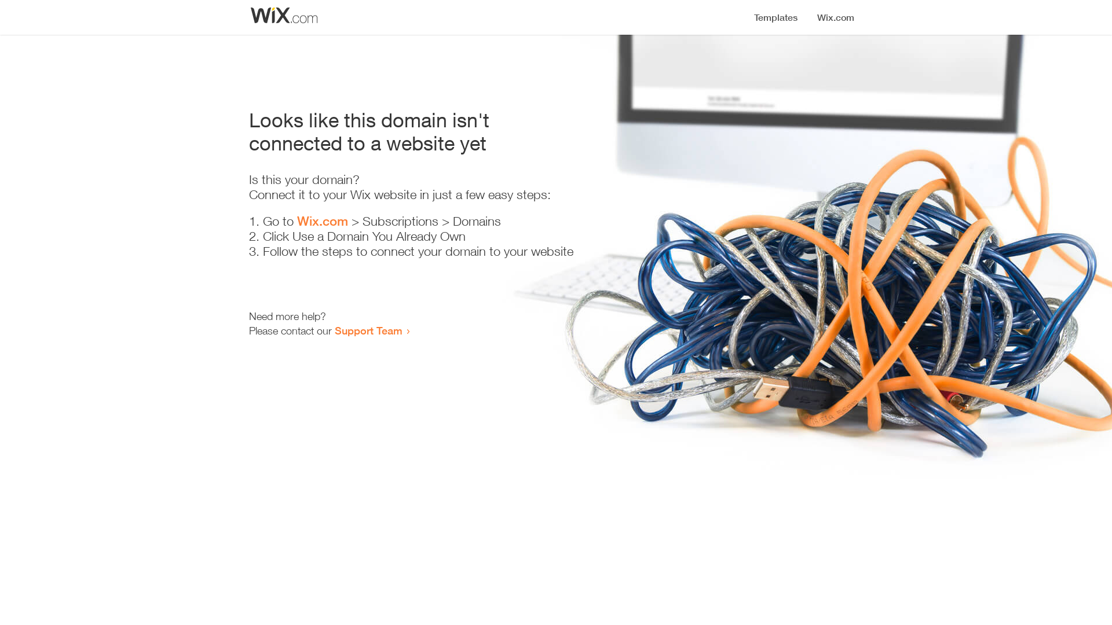 The image size is (1112, 625). What do you see at coordinates (323, 221) in the screenshot?
I see `Wix.com` at bounding box center [323, 221].